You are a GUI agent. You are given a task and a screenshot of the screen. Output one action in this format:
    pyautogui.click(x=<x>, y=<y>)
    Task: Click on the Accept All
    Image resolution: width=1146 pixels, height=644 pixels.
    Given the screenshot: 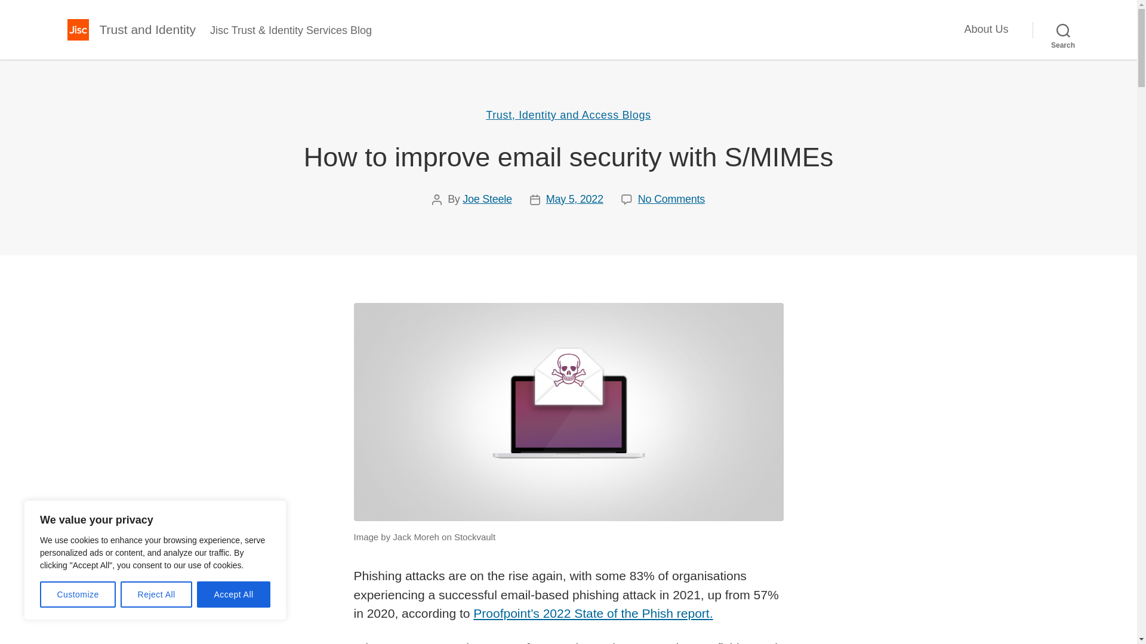 What is the action you would take?
    pyautogui.click(x=234, y=595)
    